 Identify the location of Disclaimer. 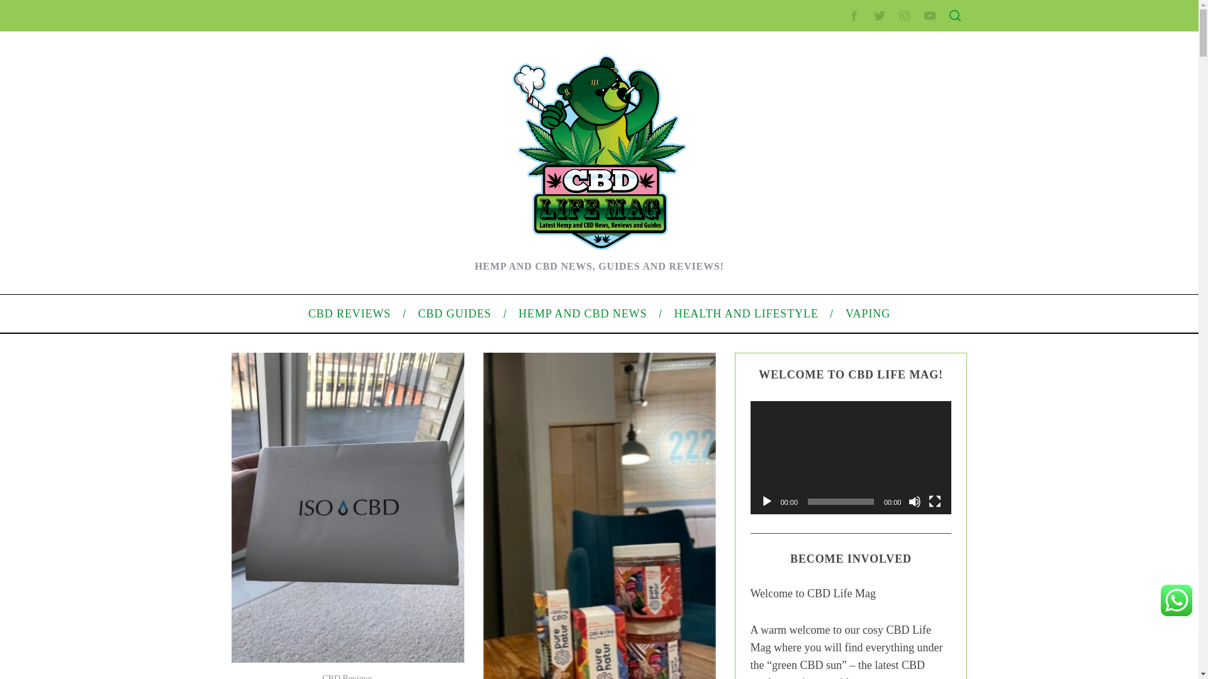
(822, 294).